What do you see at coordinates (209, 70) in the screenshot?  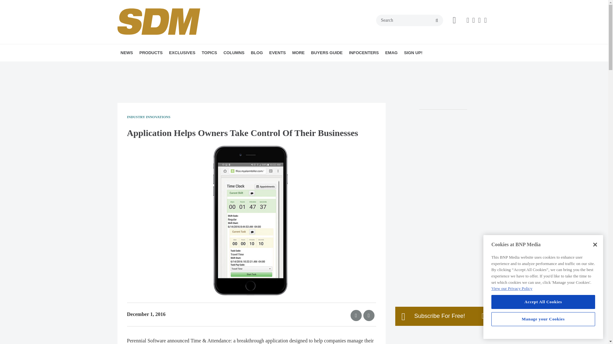 I see `TOP SYSTEMS INTEGRATOR REPORT` at bounding box center [209, 70].